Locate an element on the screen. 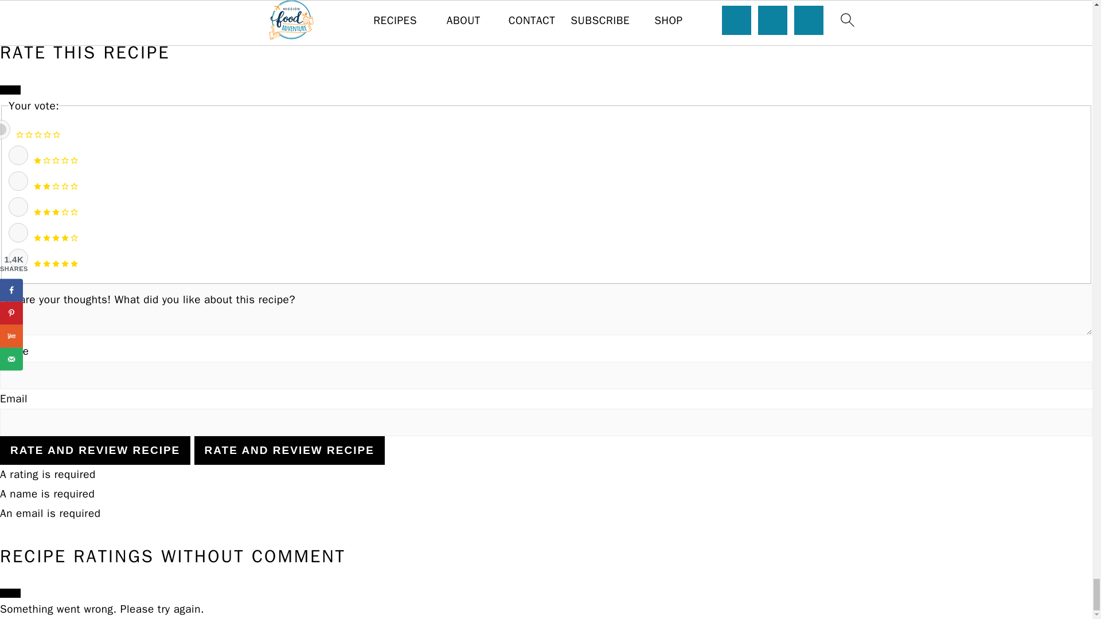 Image resolution: width=1101 pixels, height=619 pixels. 4 is located at coordinates (18, 233).